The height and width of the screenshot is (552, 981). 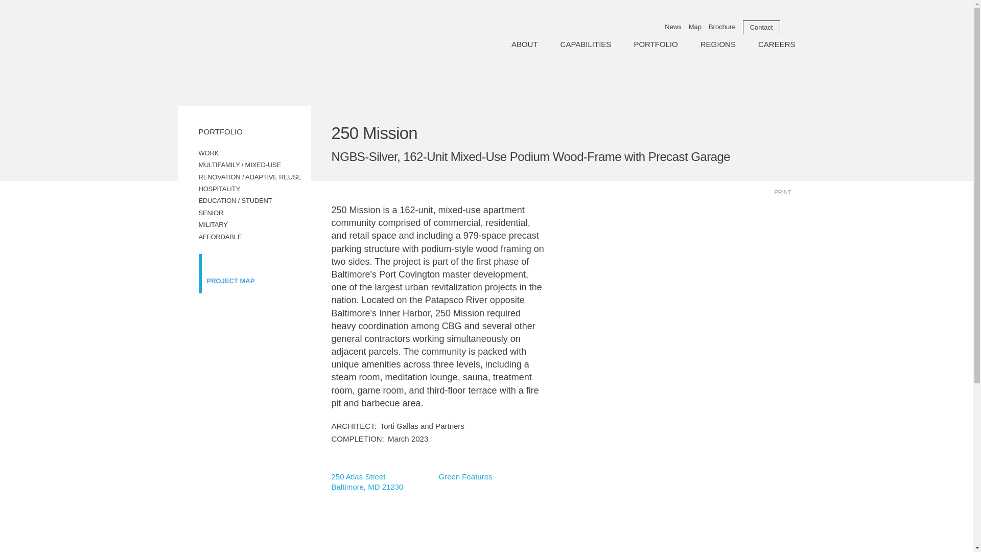 I want to click on Brochure, so click(x=722, y=27).